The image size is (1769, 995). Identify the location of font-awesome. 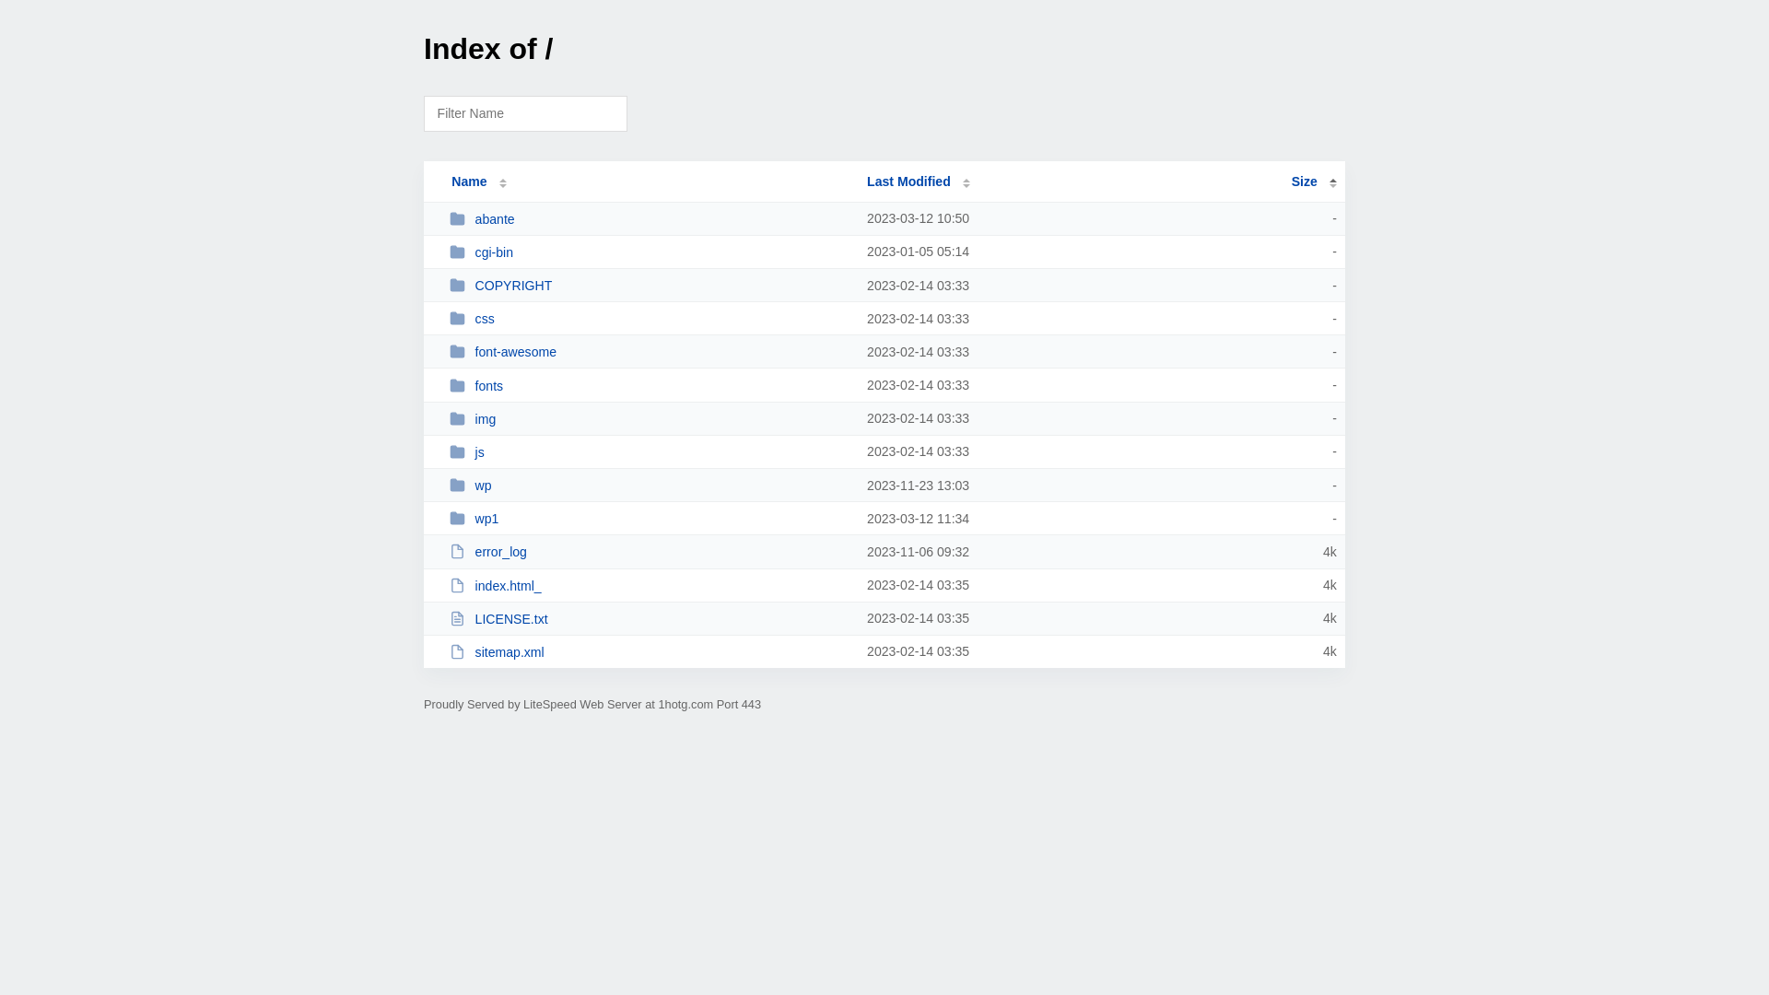
(650, 352).